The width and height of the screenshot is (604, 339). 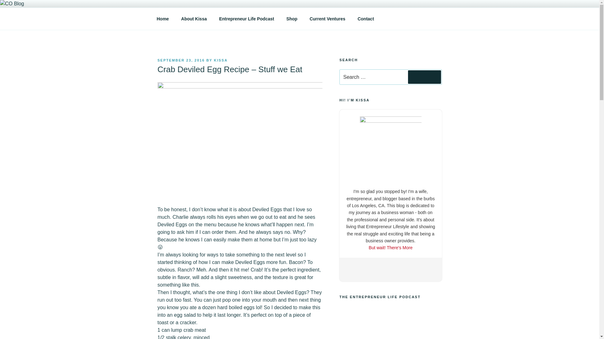 I want to click on Twitter, so click(x=371, y=269).